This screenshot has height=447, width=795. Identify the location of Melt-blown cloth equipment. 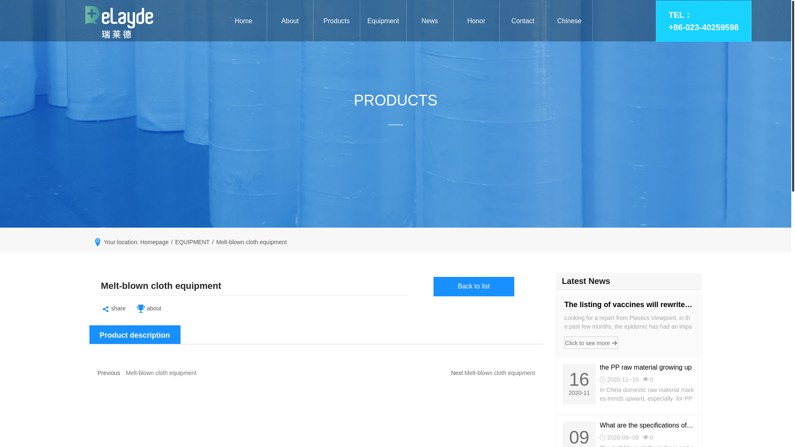
(499, 373).